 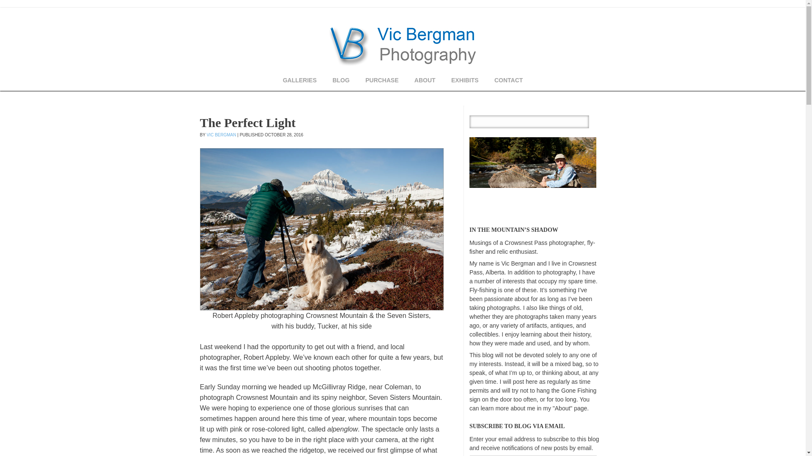 I want to click on BLOG, so click(x=341, y=80).